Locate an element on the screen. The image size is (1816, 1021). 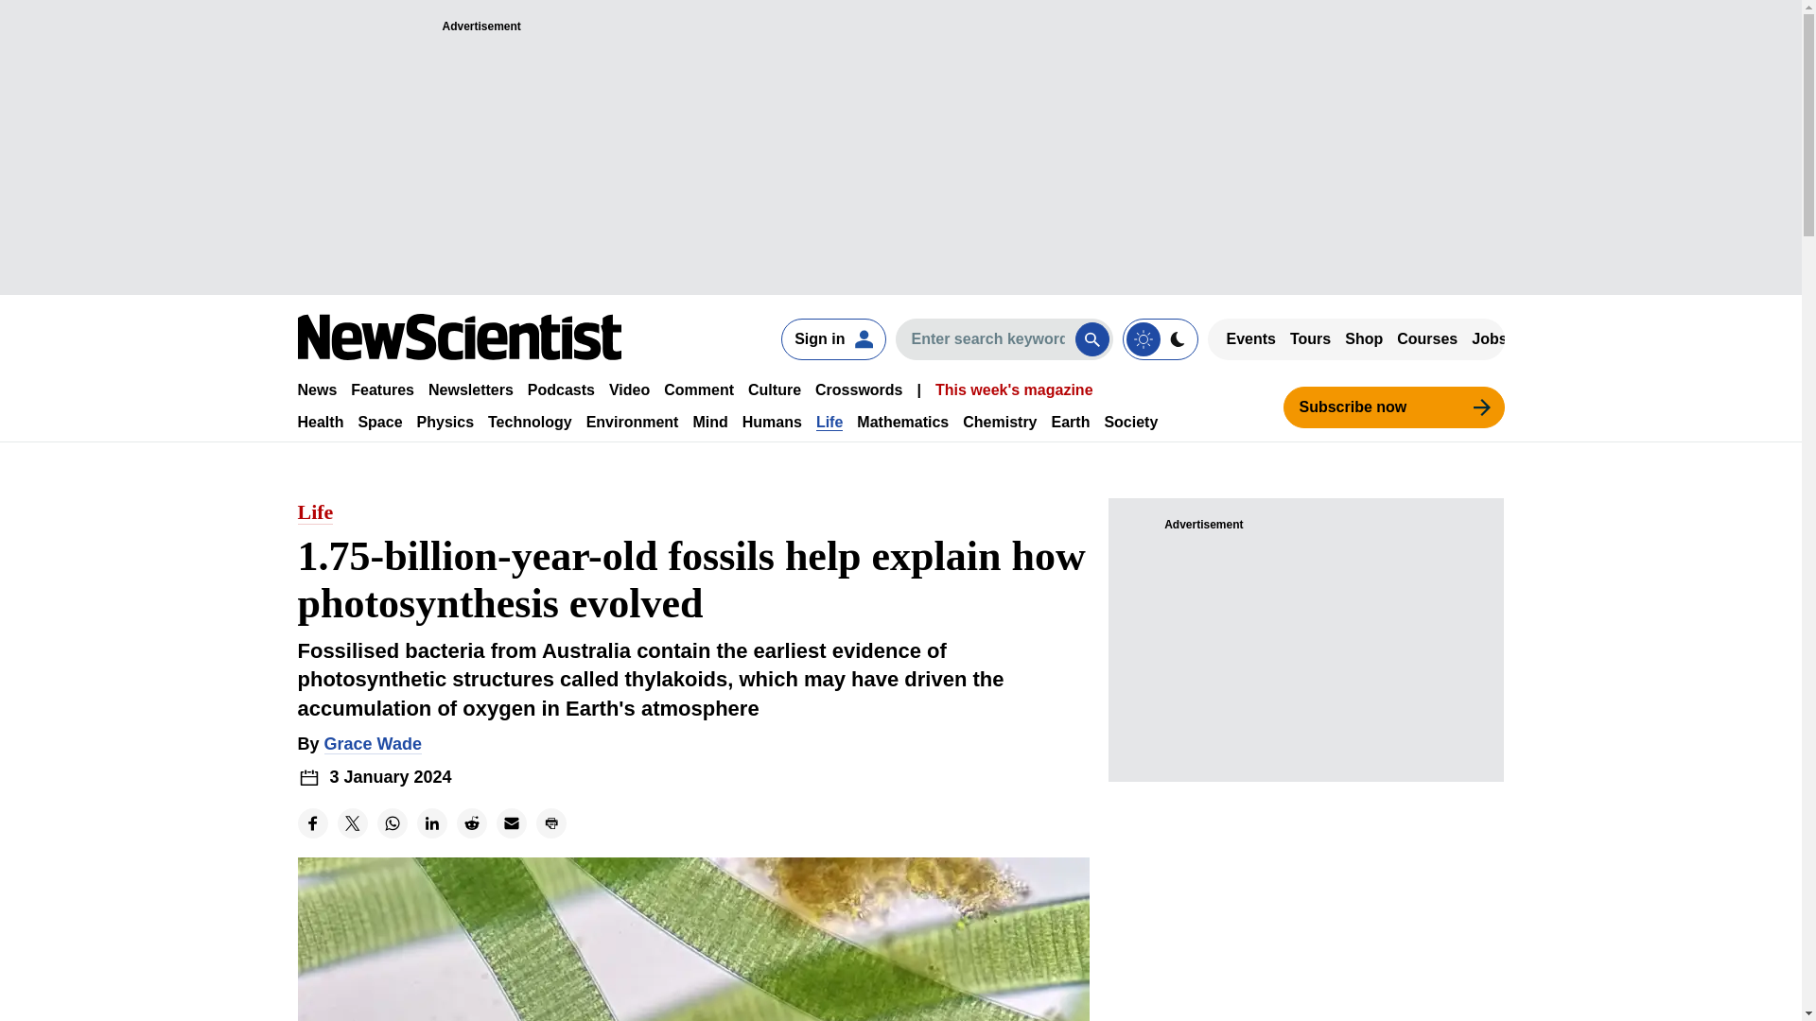
Shop is located at coordinates (1364, 338).